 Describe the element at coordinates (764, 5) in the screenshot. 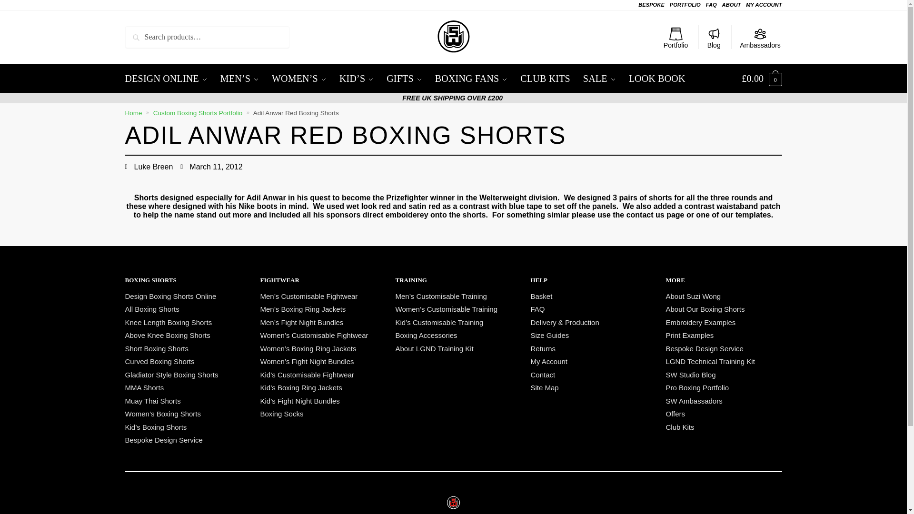

I see `MY ACCOUNT` at that location.